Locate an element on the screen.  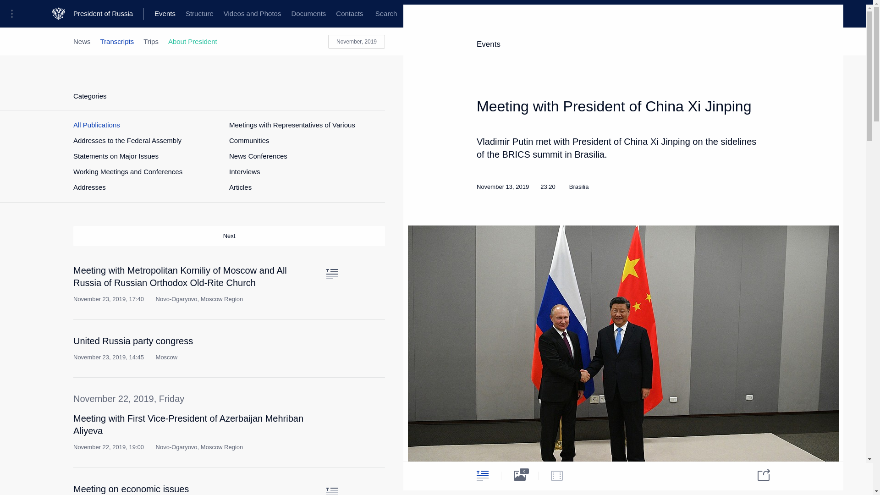
Transcripts is located at coordinates (165, 14).